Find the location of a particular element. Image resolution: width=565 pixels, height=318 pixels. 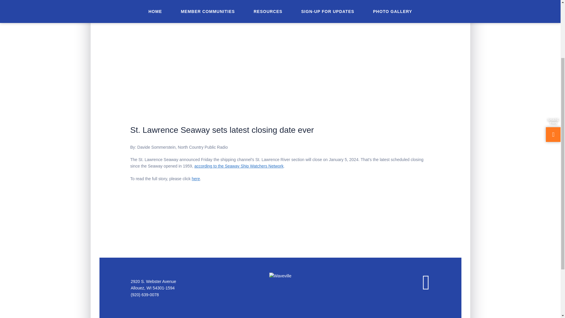

according to the Seaway Ship Watchers Network is located at coordinates (239, 166).